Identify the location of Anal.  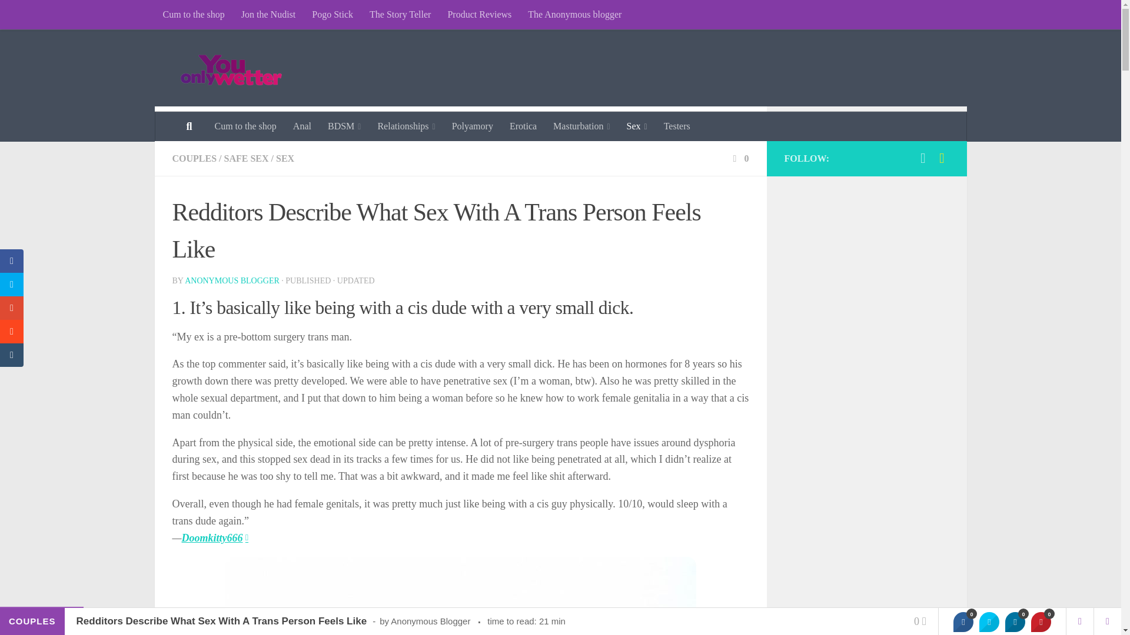
(302, 126).